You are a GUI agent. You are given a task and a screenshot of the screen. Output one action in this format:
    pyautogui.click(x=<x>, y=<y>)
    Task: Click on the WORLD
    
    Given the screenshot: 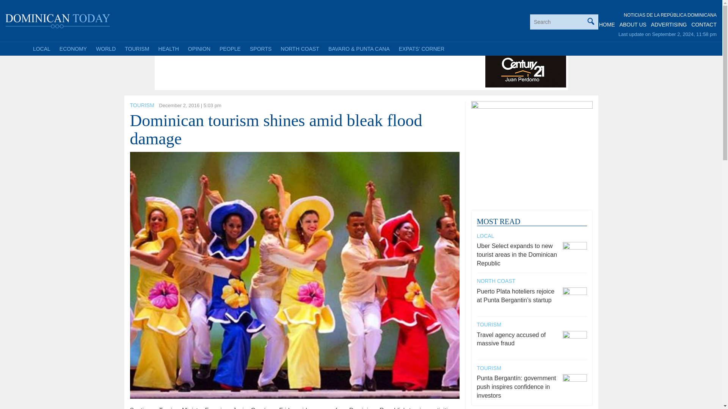 What is the action you would take?
    pyautogui.click(x=105, y=48)
    